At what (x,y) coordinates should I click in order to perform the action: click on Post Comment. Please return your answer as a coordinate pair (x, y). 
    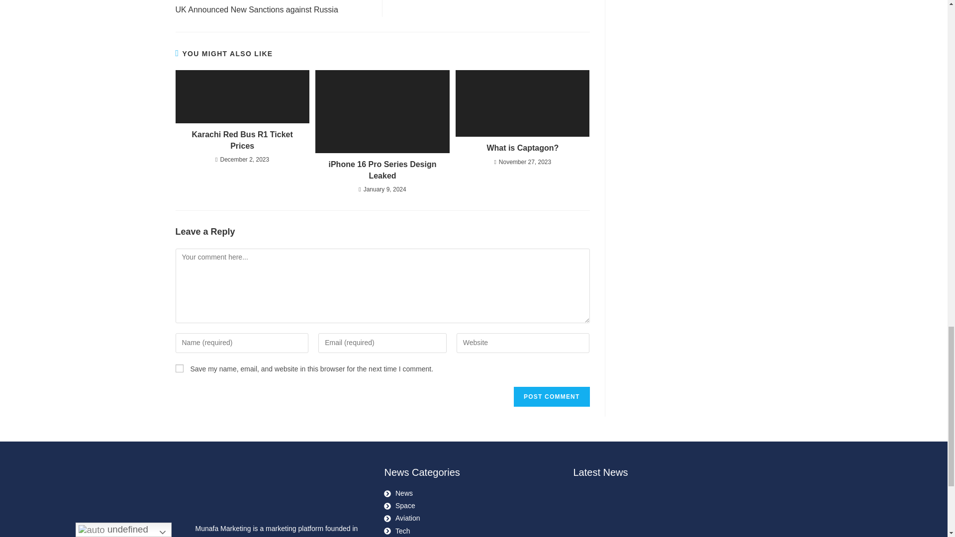
    Looking at the image, I should click on (551, 396).